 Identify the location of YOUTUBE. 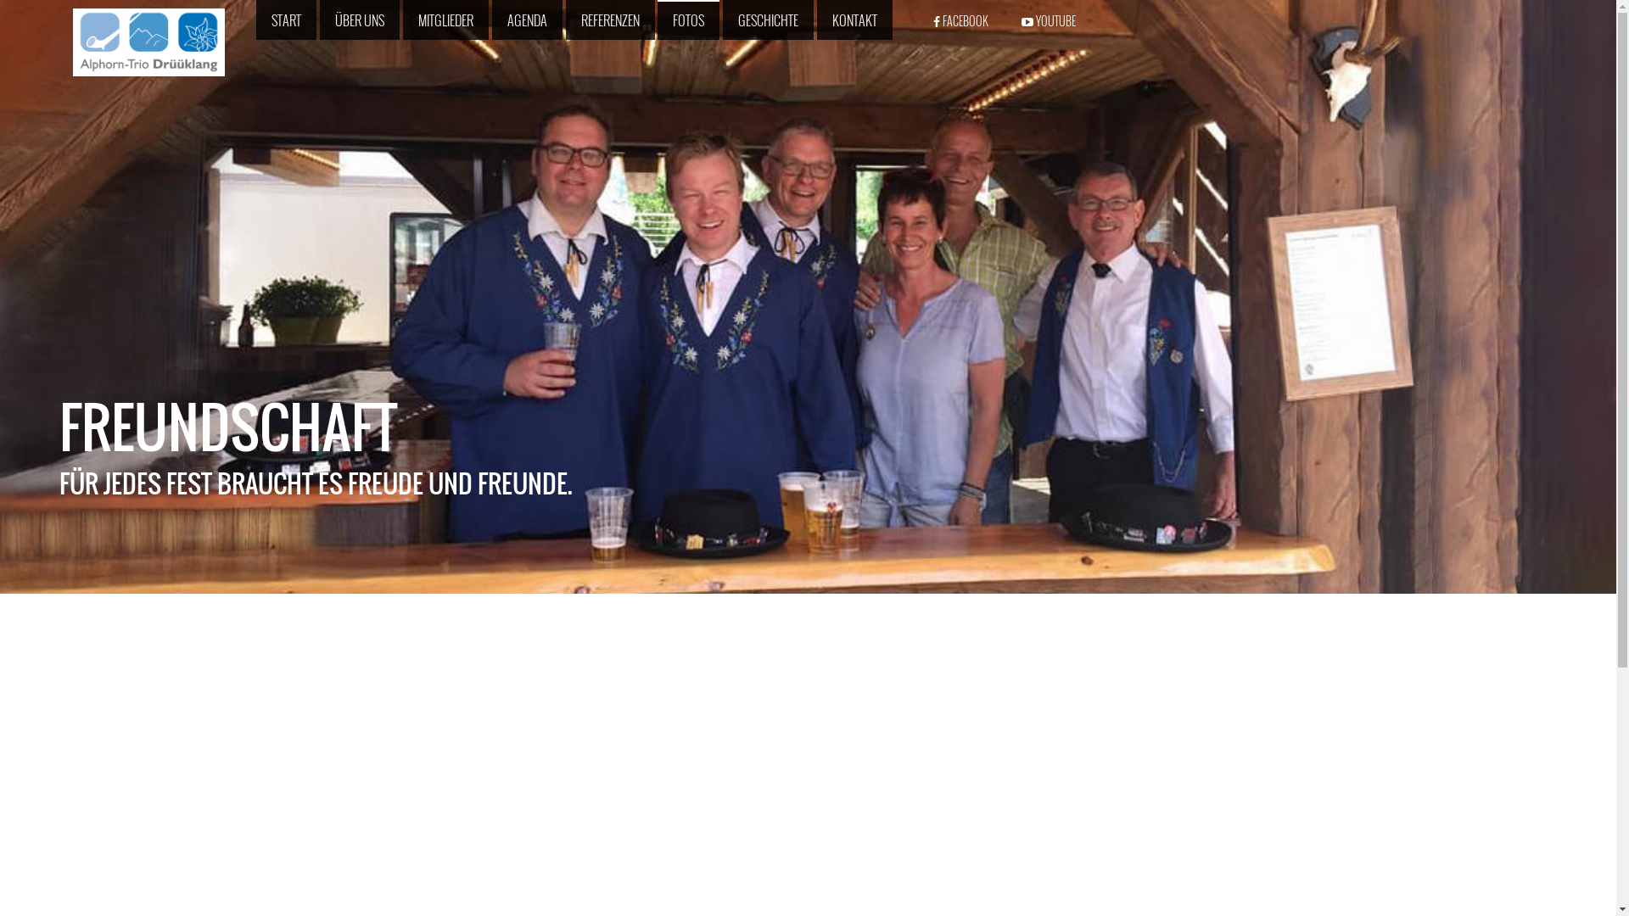
(1044, 20).